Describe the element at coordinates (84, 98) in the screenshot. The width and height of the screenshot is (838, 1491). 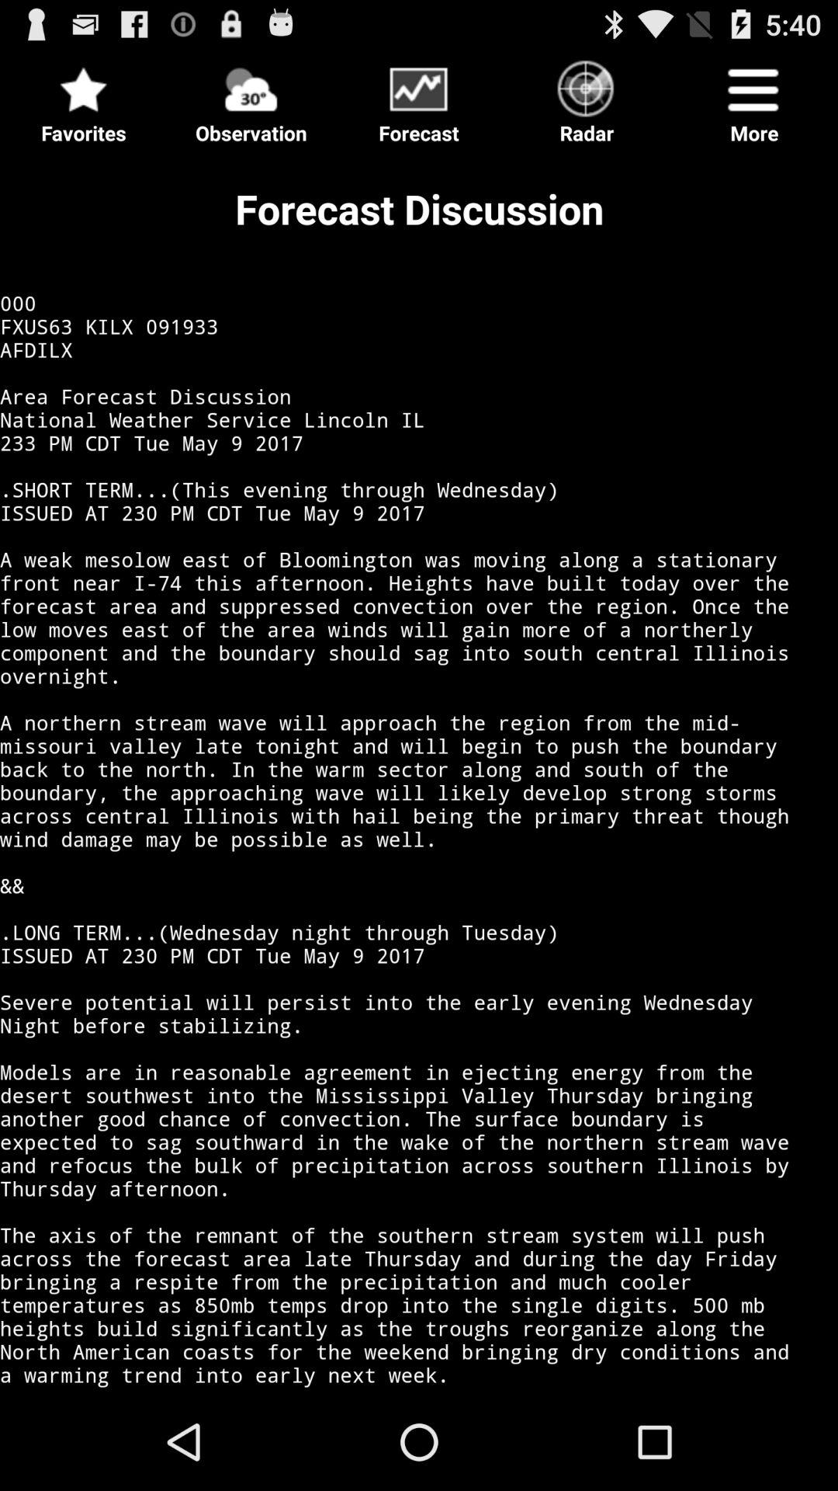
I see `click button to the left of observation` at that location.